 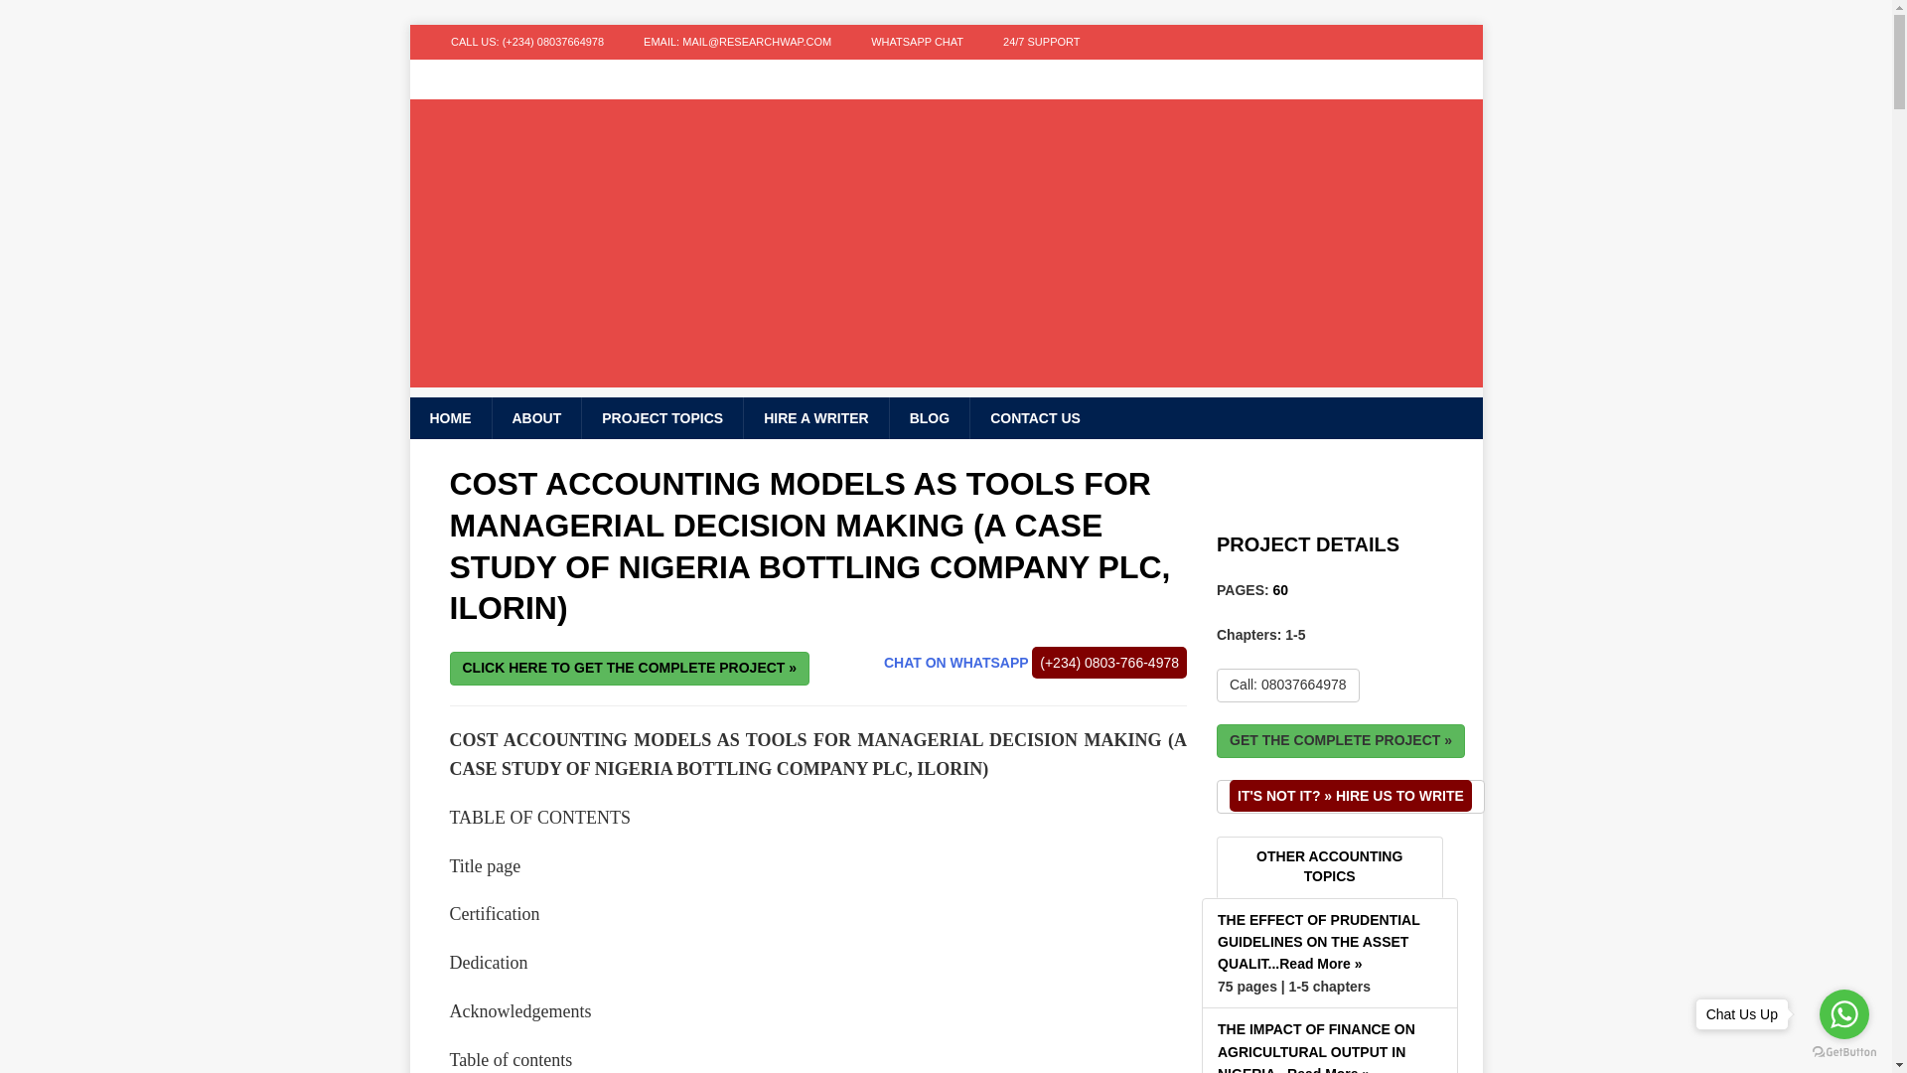 What do you see at coordinates (449, 417) in the screenshot?
I see `HOME` at bounding box center [449, 417].